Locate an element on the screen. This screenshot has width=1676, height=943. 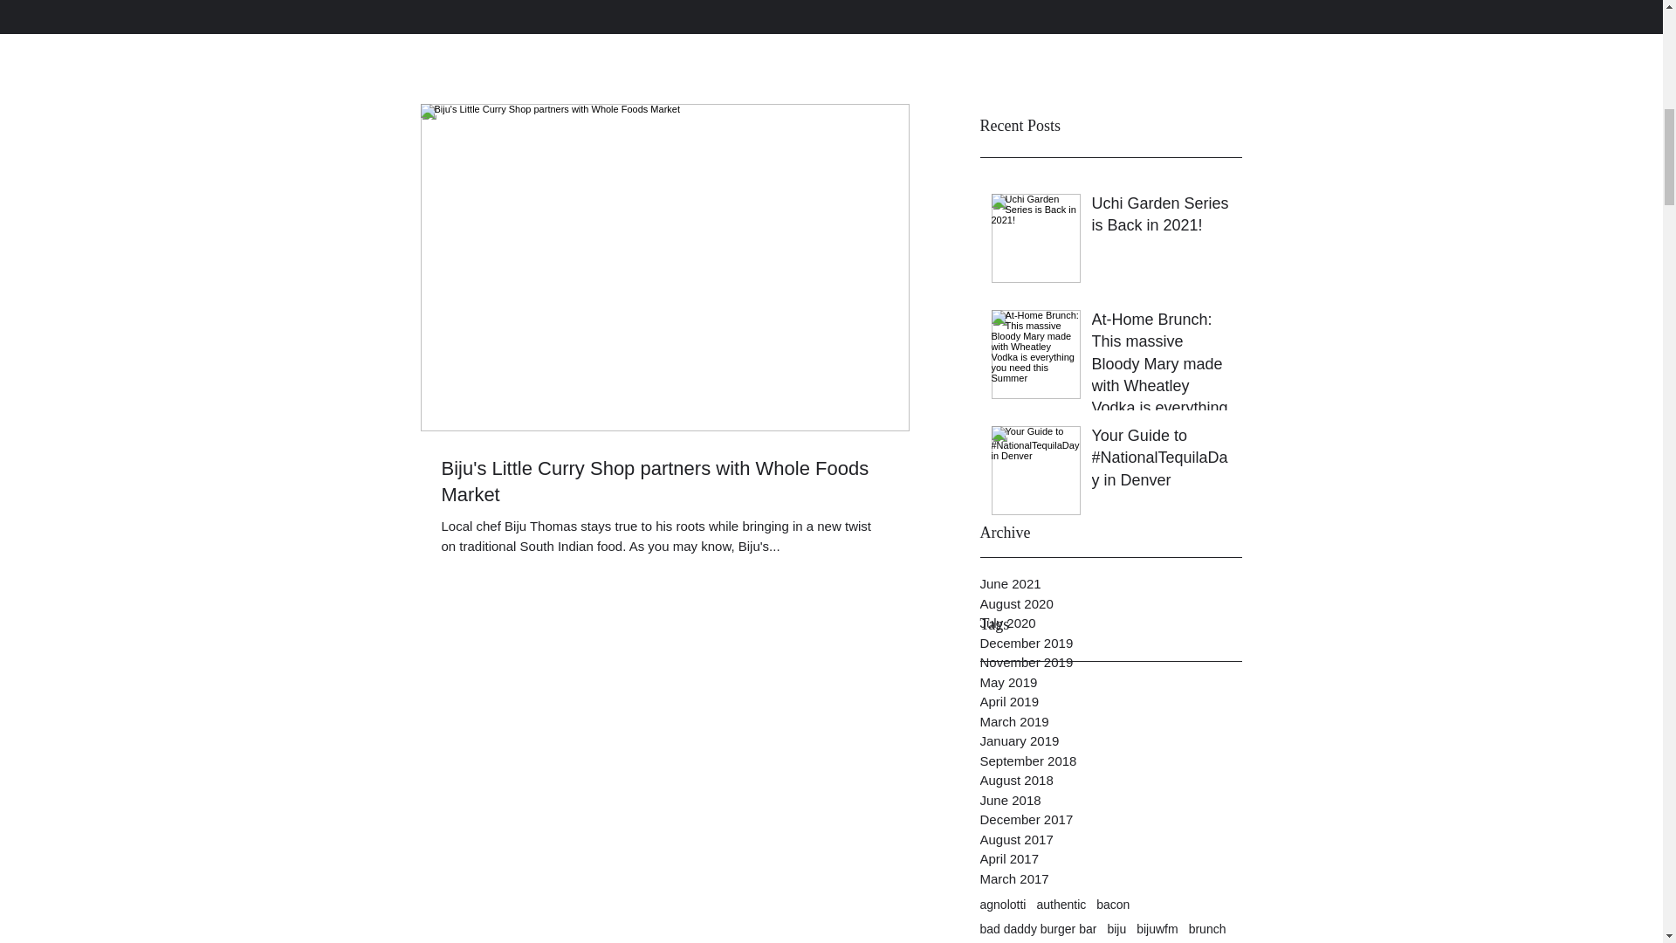
April 2017 is located at coordinates (1110, 859).